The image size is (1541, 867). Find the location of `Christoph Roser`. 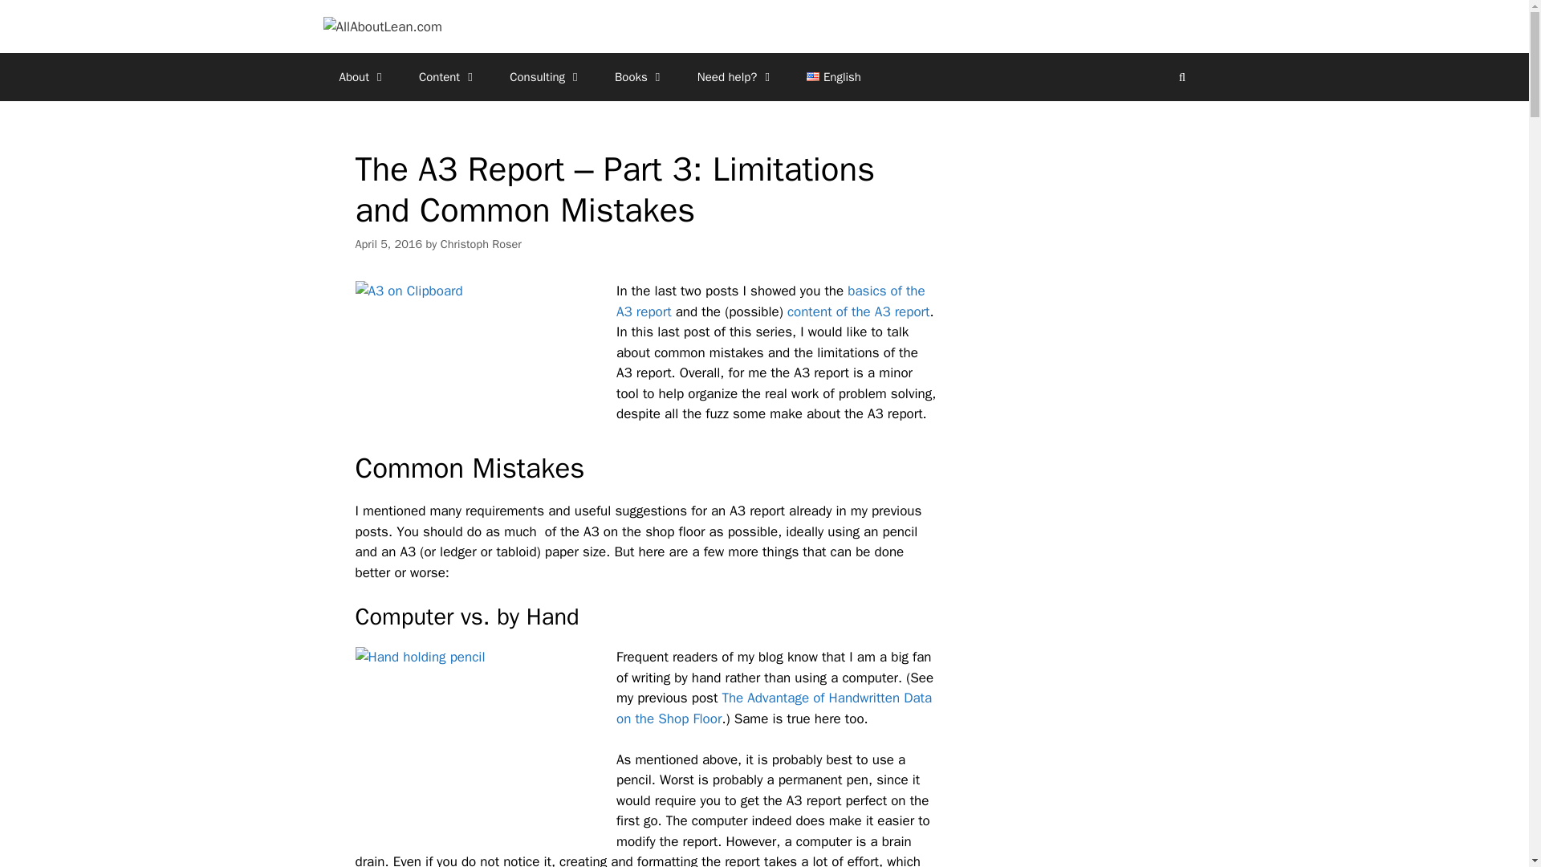

Christoph Roser is located at coordinates (482, 244).